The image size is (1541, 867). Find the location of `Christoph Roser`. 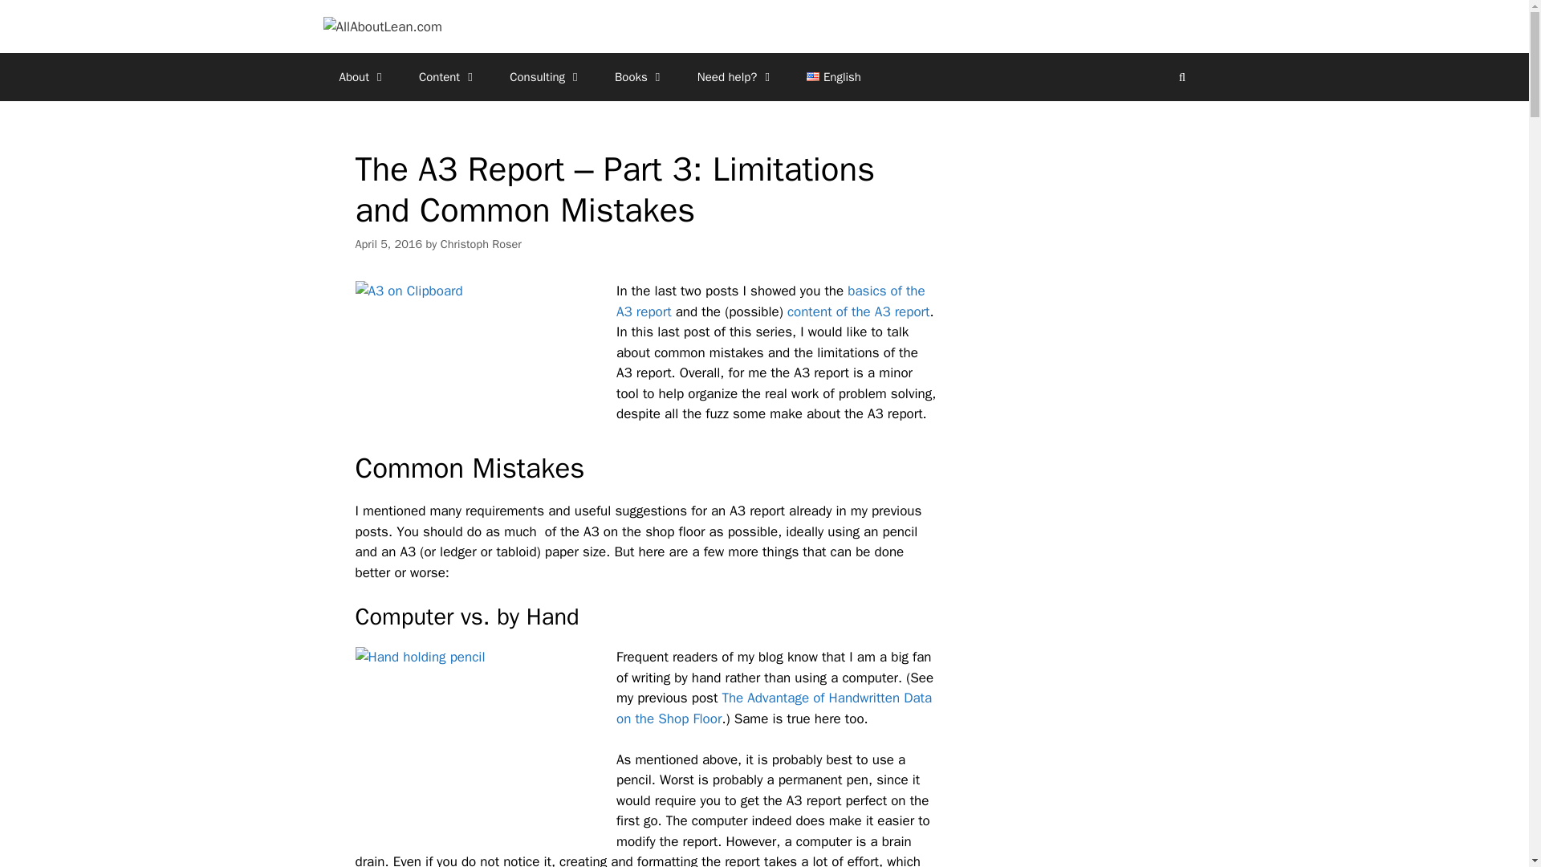

Christoph Roser is located at coordinates (482, 244).